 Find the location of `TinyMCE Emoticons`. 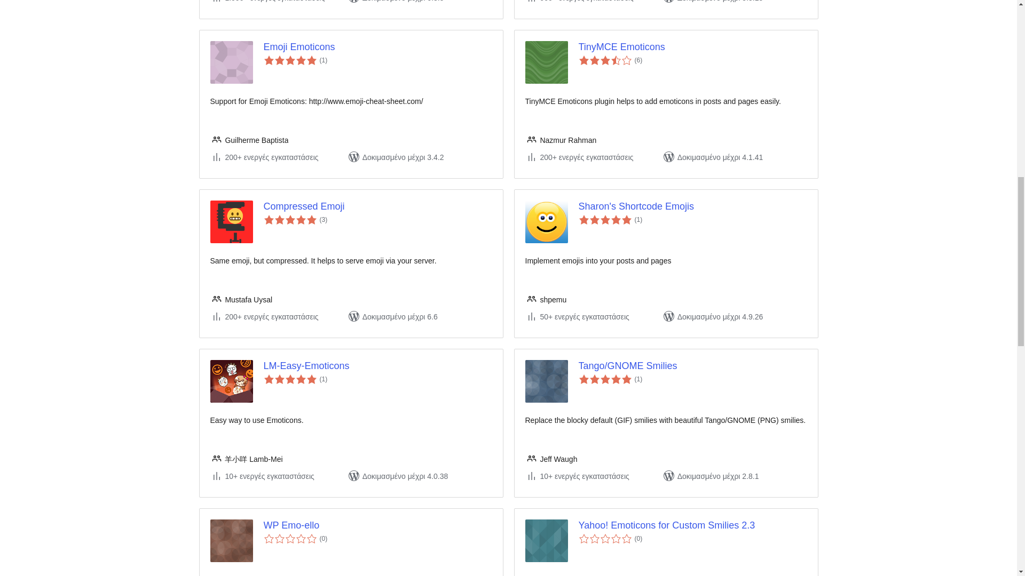

TinyMCE Emoticons is located at coordinates (693, 47).